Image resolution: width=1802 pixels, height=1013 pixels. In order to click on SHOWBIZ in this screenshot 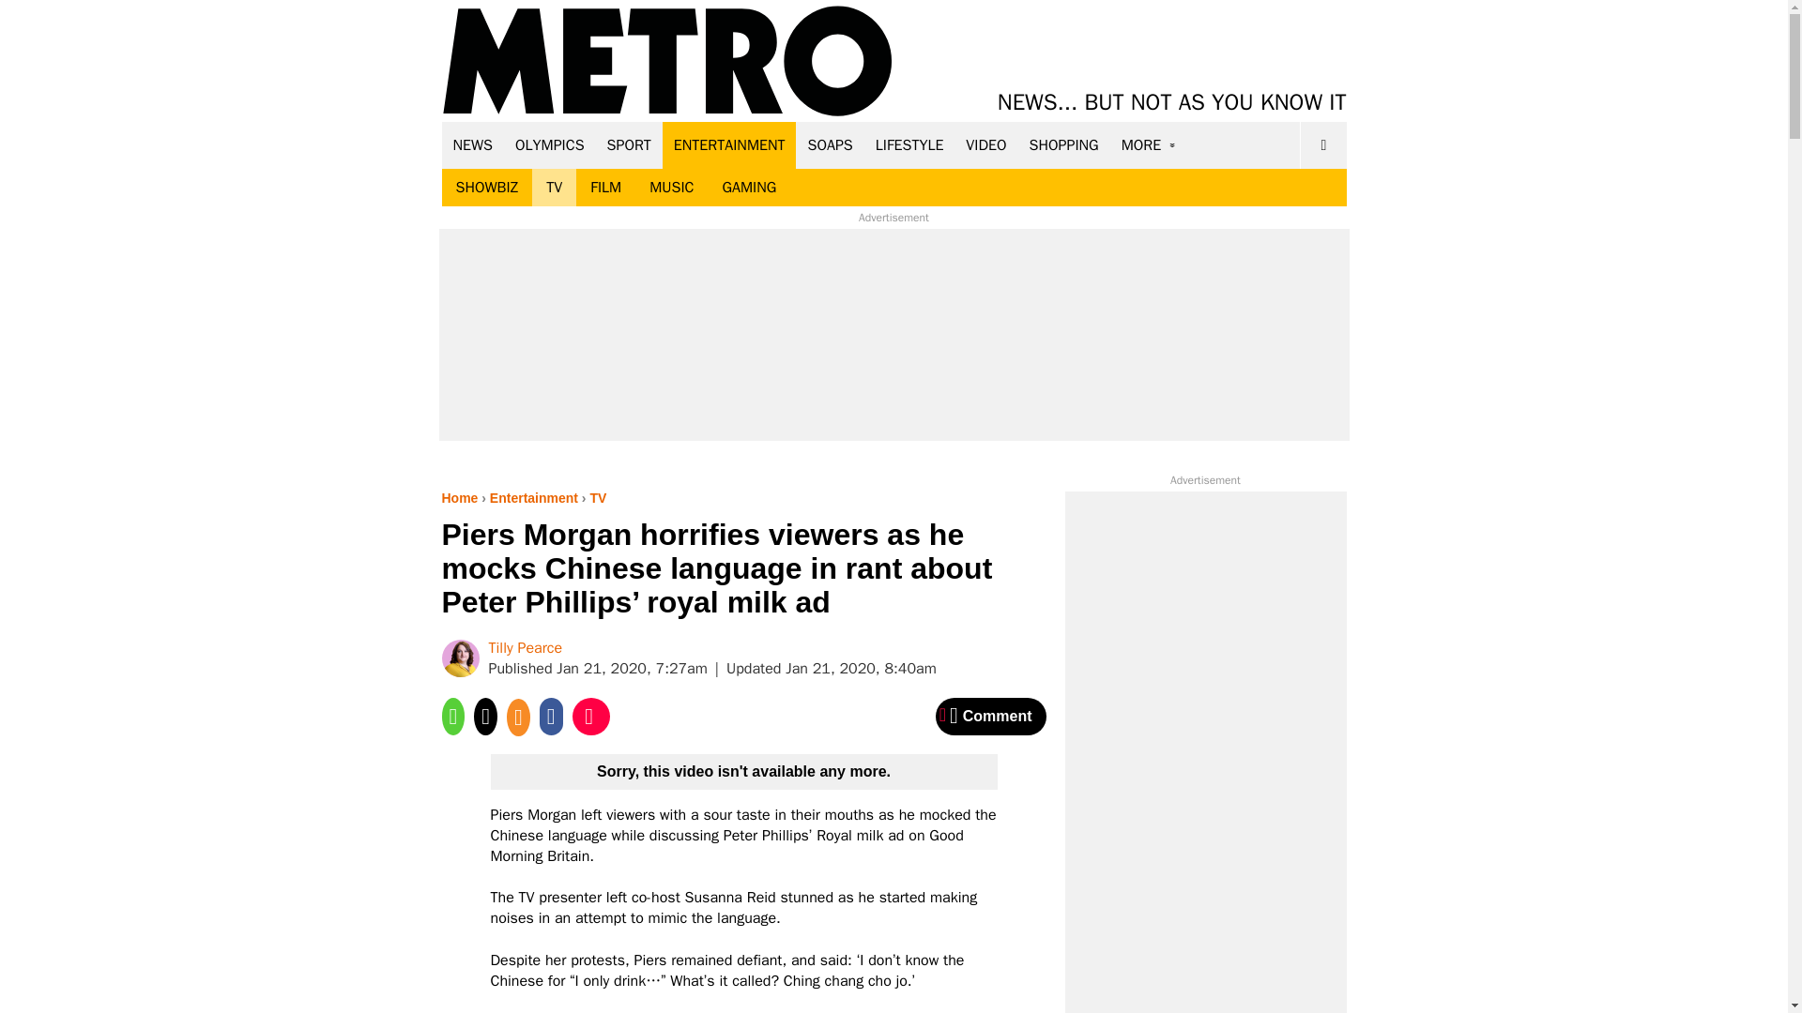, I will do `click(486, 188)`.